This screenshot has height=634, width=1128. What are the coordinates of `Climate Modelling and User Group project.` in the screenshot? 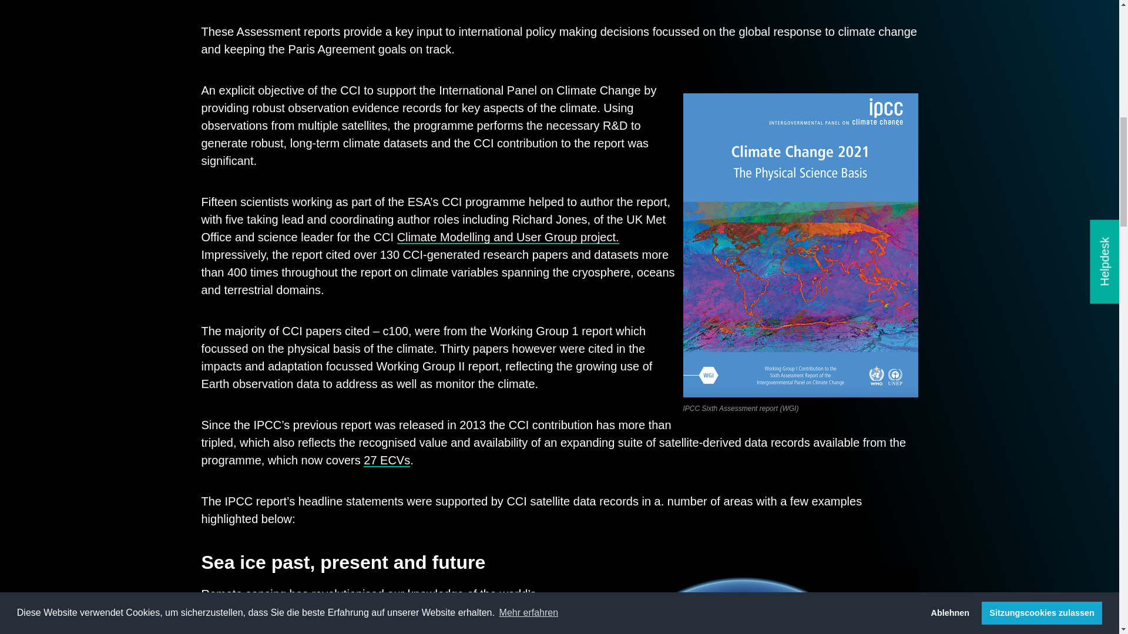 It's located at (508, 237).